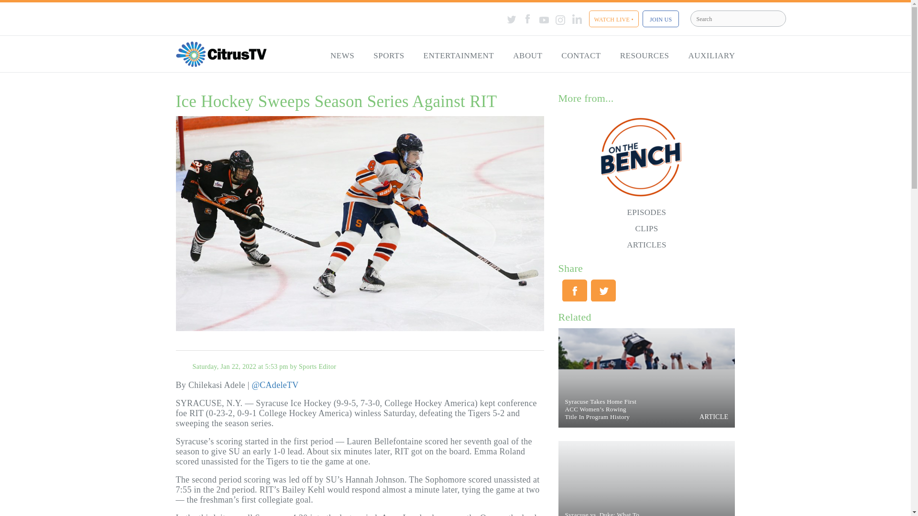 This screenshot has width=918, height=516. I want to click on ABOUT, so click(527, 56).